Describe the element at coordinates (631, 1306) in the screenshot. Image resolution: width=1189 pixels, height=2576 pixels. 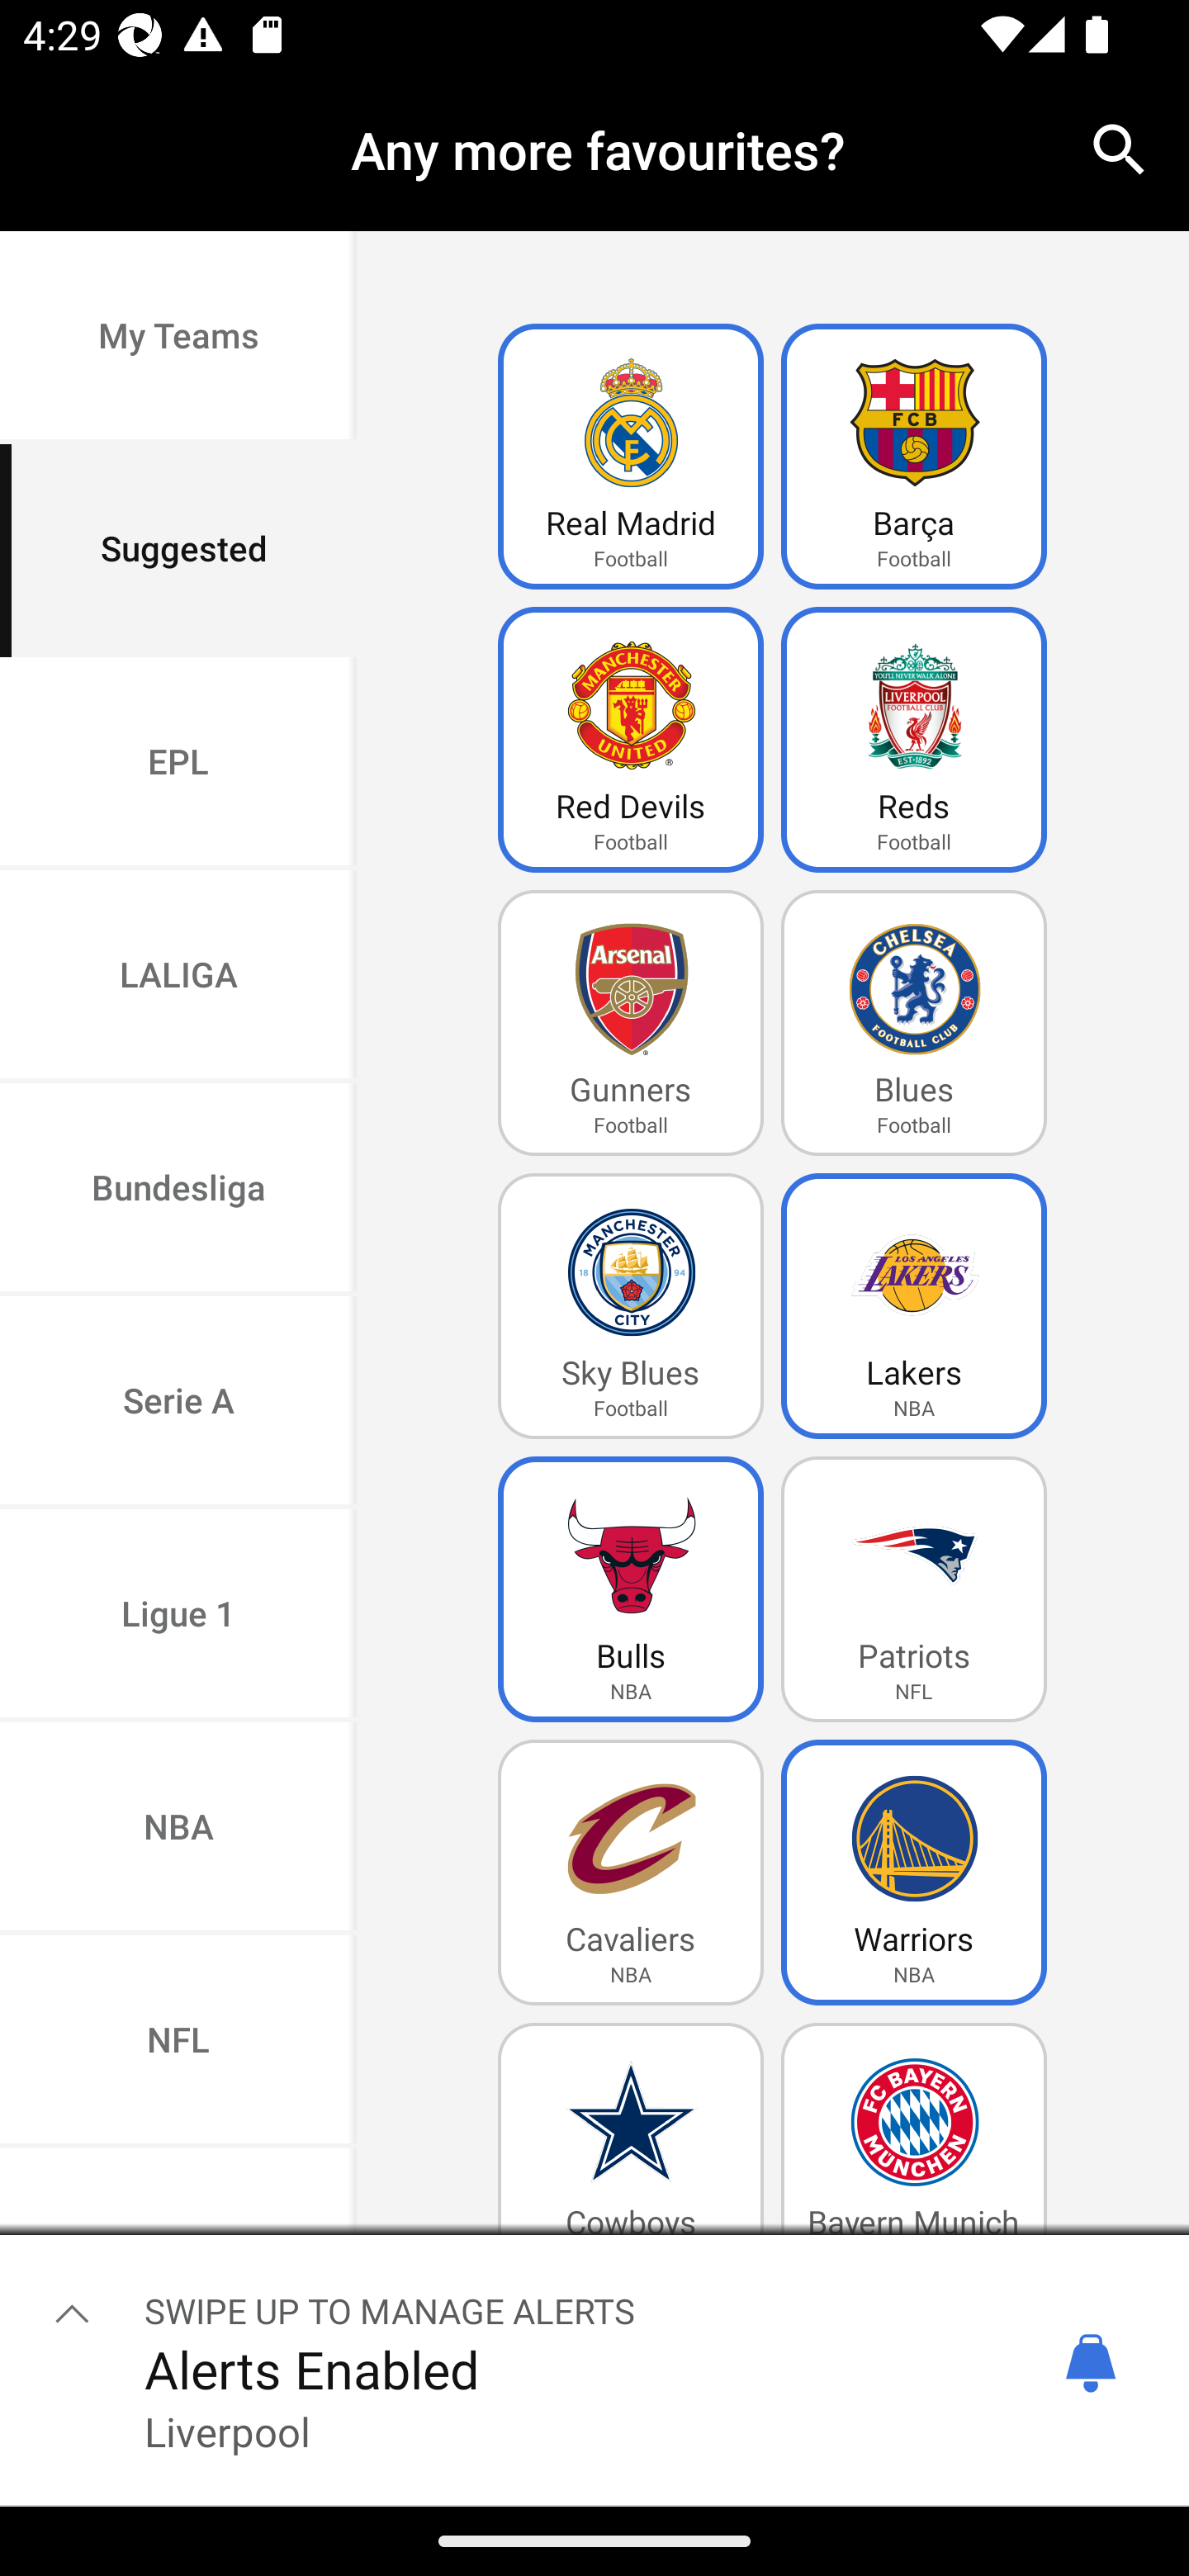
I see `Sky Blues Sky Blues Football` at that location.